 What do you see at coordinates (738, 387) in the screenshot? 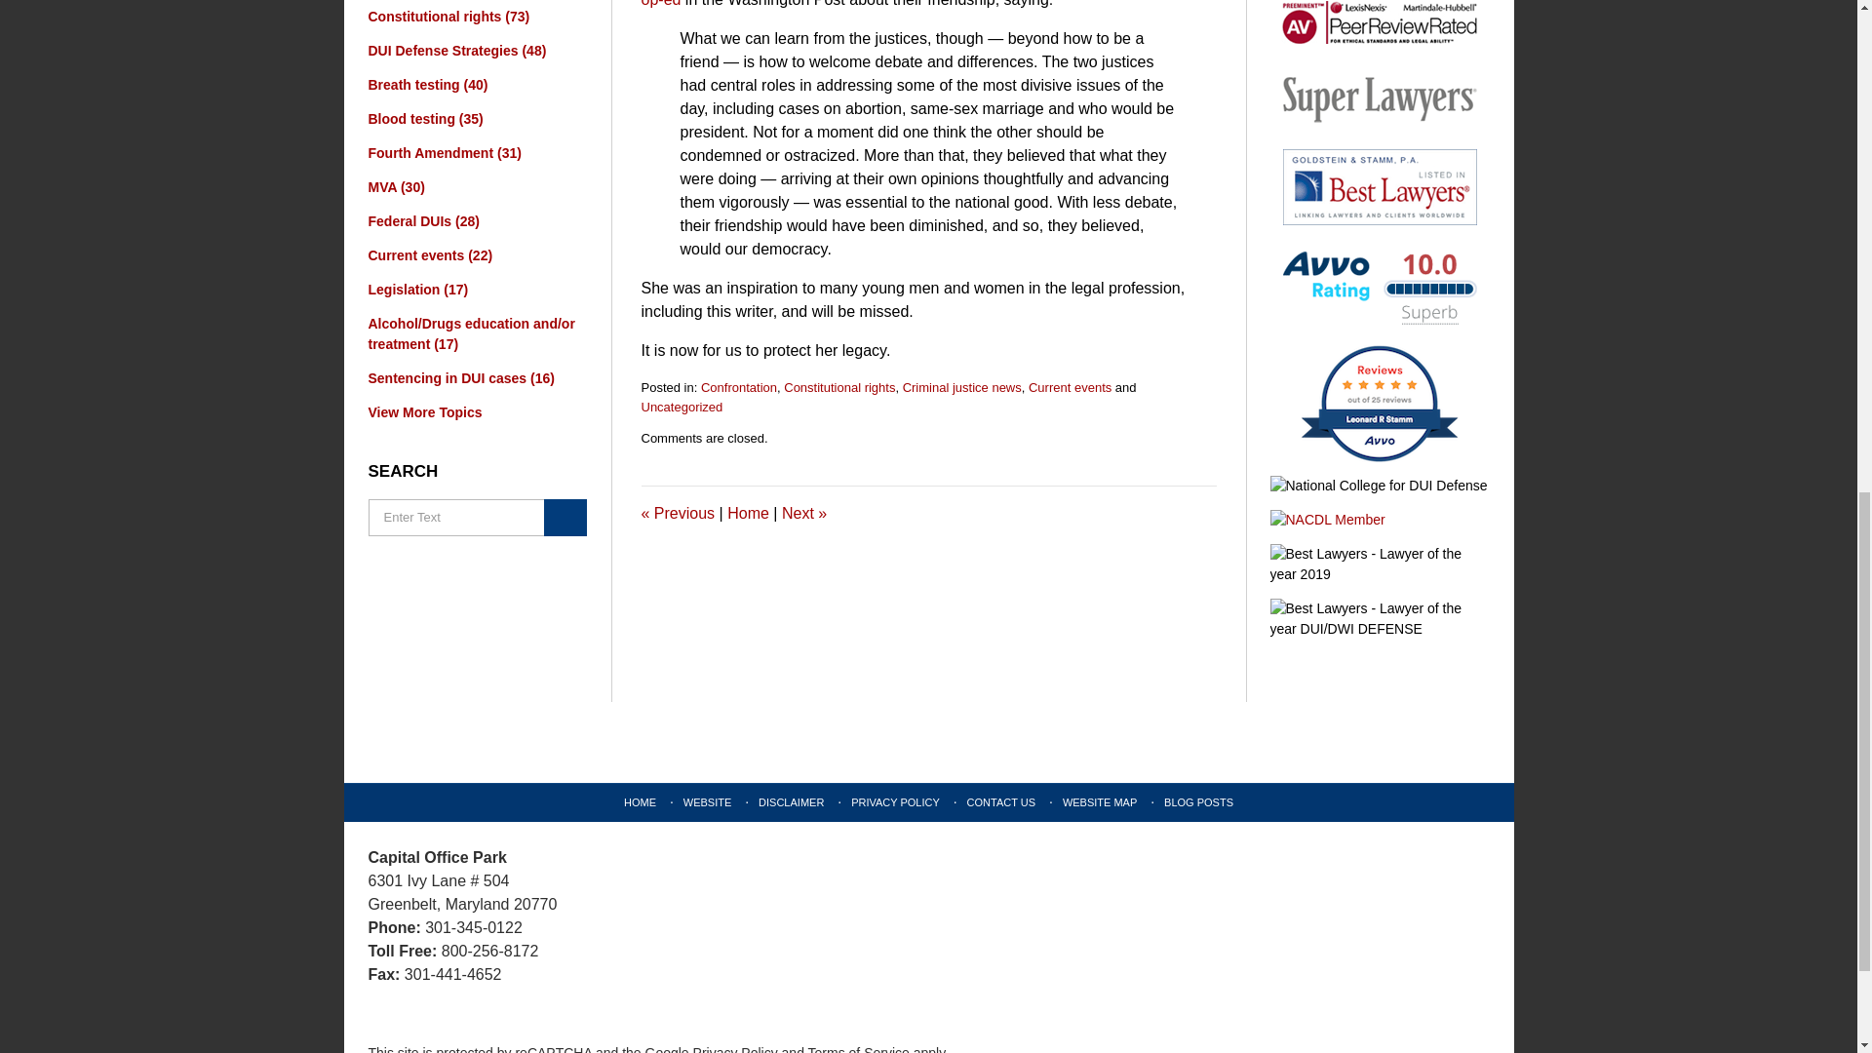
I see `View all posts in Confrontation` at bounding box center [738, 387].